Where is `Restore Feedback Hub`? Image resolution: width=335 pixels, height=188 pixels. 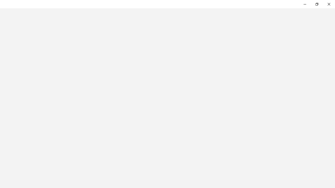 Restore Feedback Hub is located at coordinates (317, 4).